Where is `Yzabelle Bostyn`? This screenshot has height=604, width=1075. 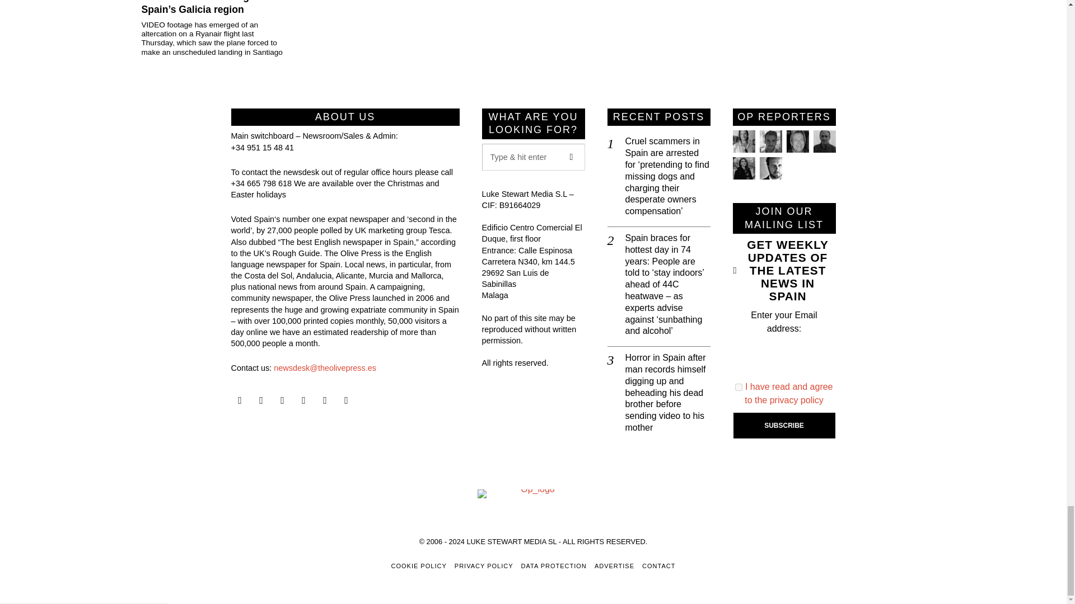
Yzabelle Bostyn is located at coordinates (743, 168).